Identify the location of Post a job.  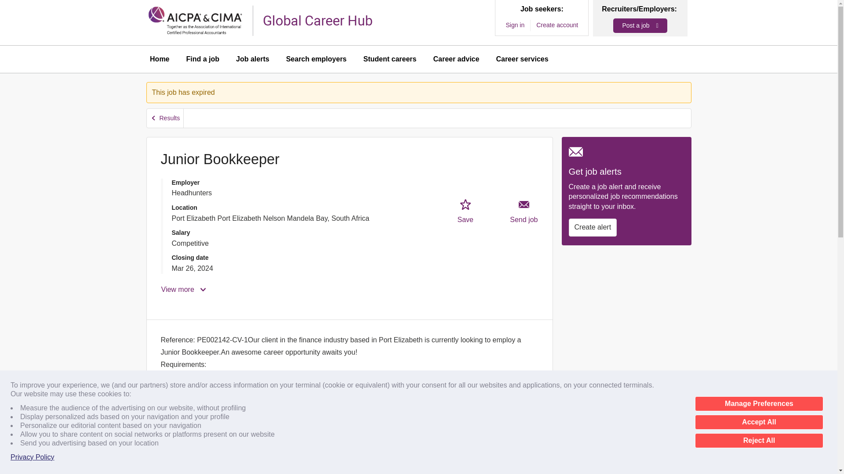
(640, 25).